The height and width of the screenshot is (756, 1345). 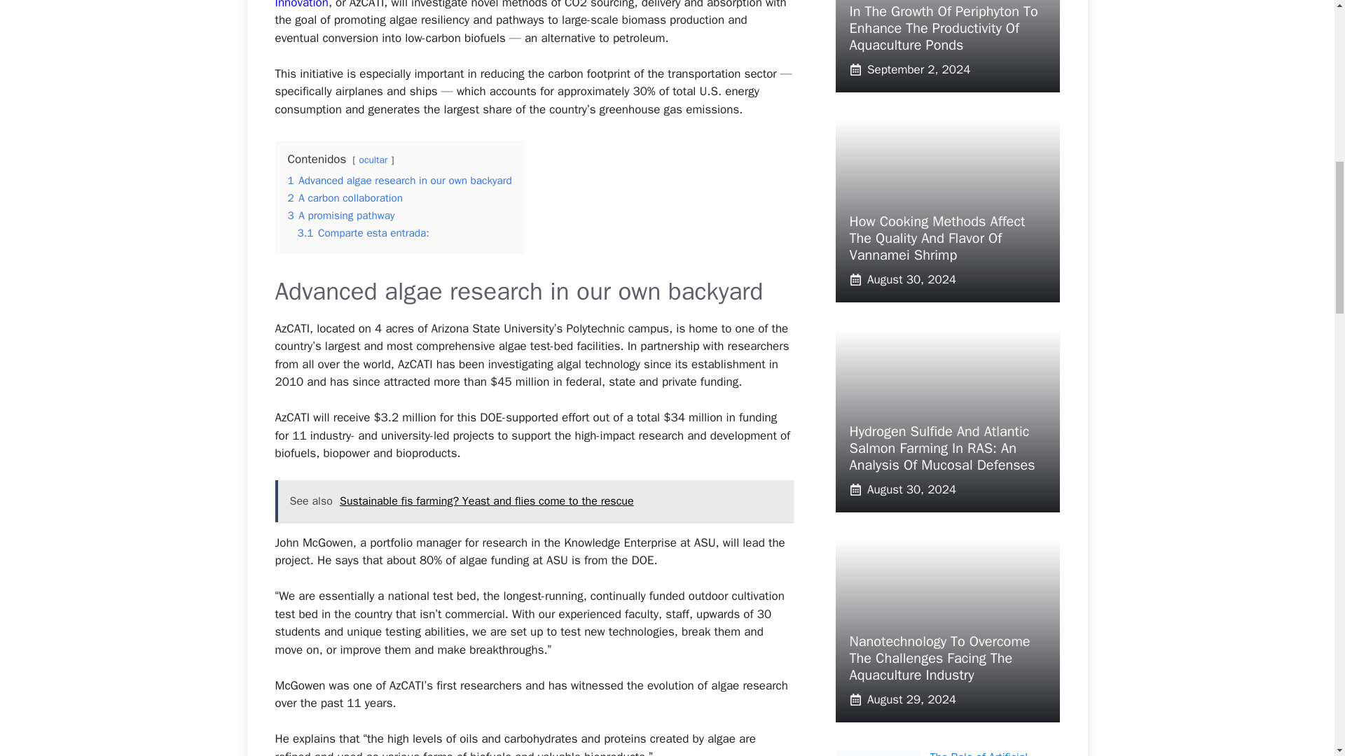 I want to click on ocultar, so click(x=373, y=160).